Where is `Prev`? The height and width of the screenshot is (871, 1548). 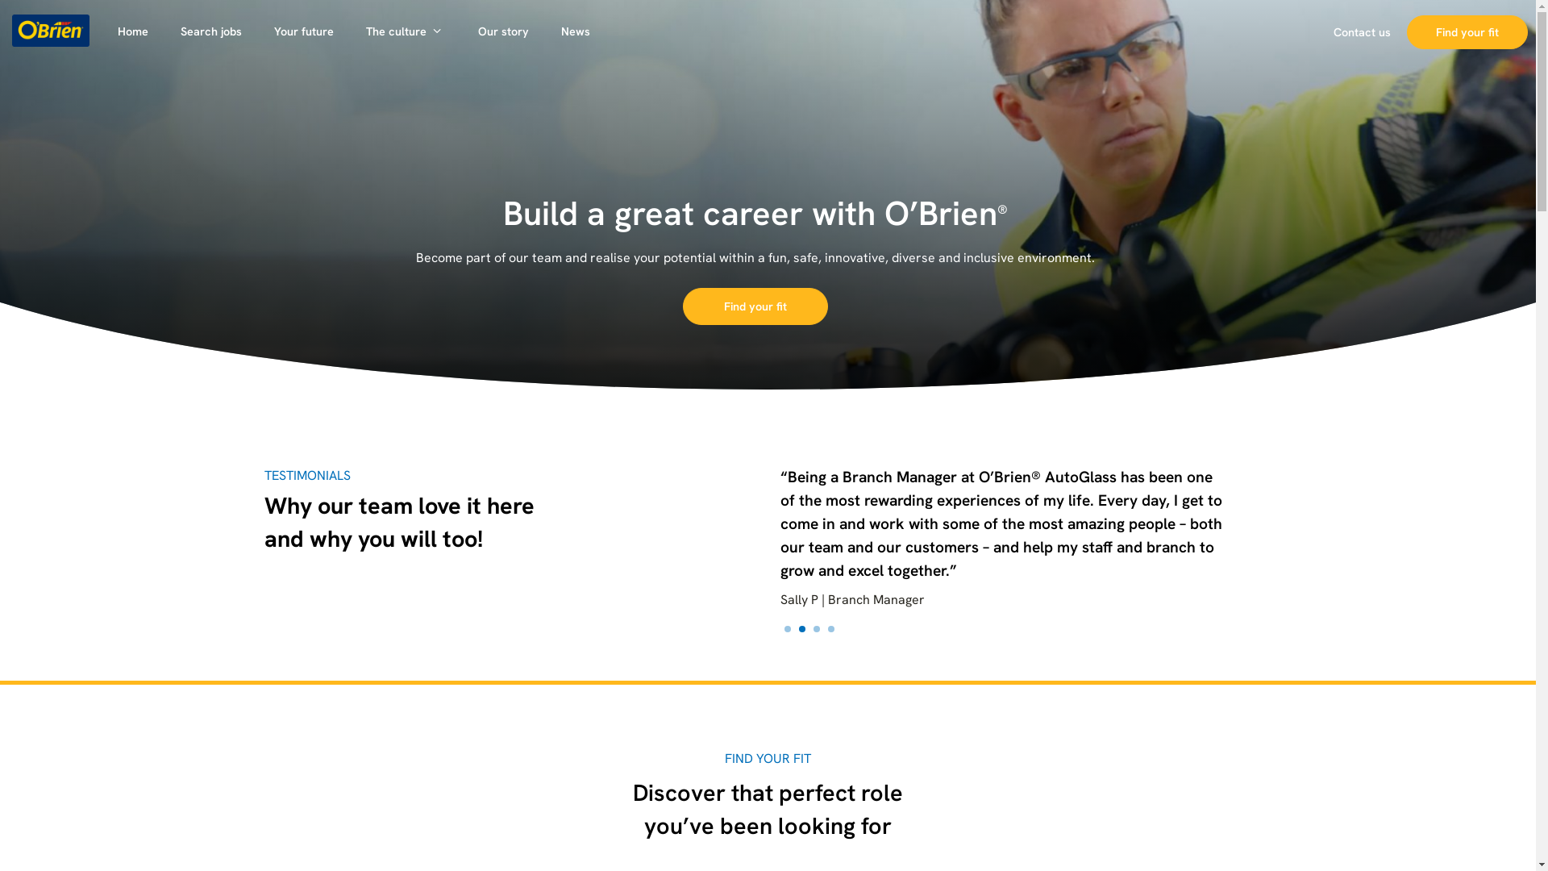
Prev is located at coordinates (801, 549).